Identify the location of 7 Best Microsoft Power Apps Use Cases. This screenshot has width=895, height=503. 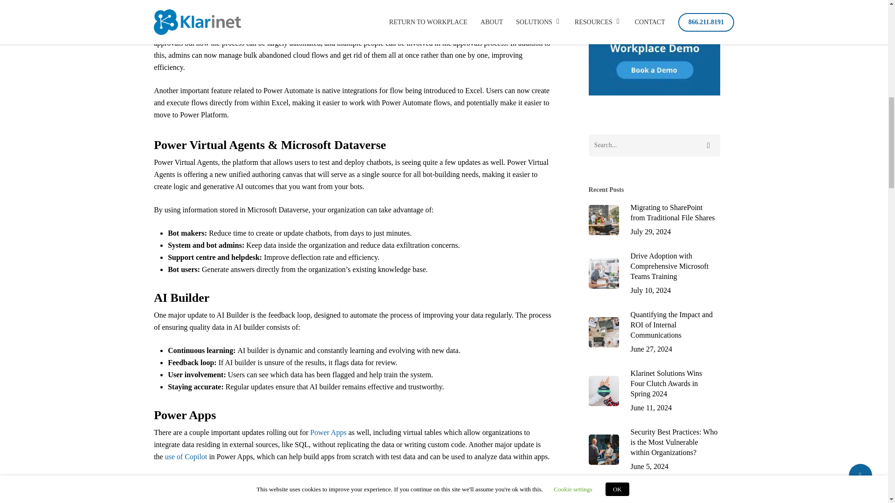
(329, 432).